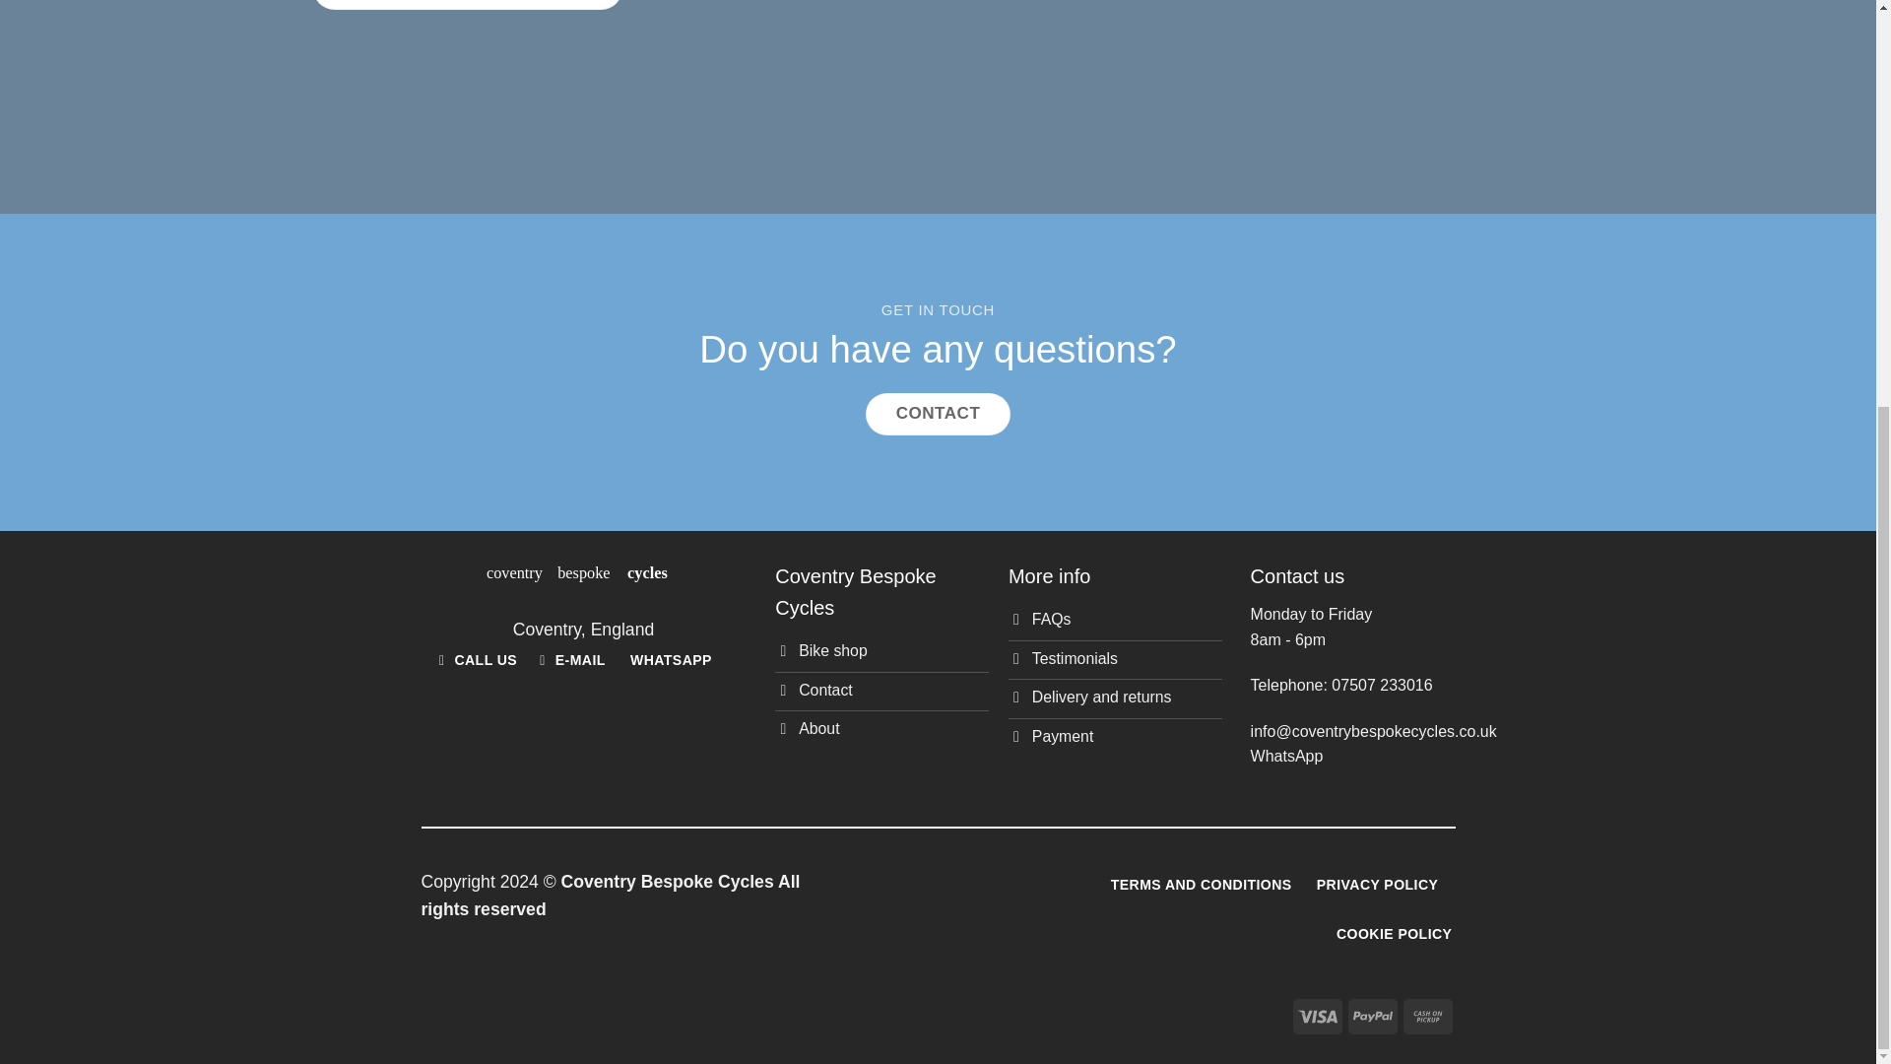 The width and height of the screenshot is (1891, 1064). Describe the element at coordinates (1115, 622) in the screenshot. I see `FAQs` at that location.